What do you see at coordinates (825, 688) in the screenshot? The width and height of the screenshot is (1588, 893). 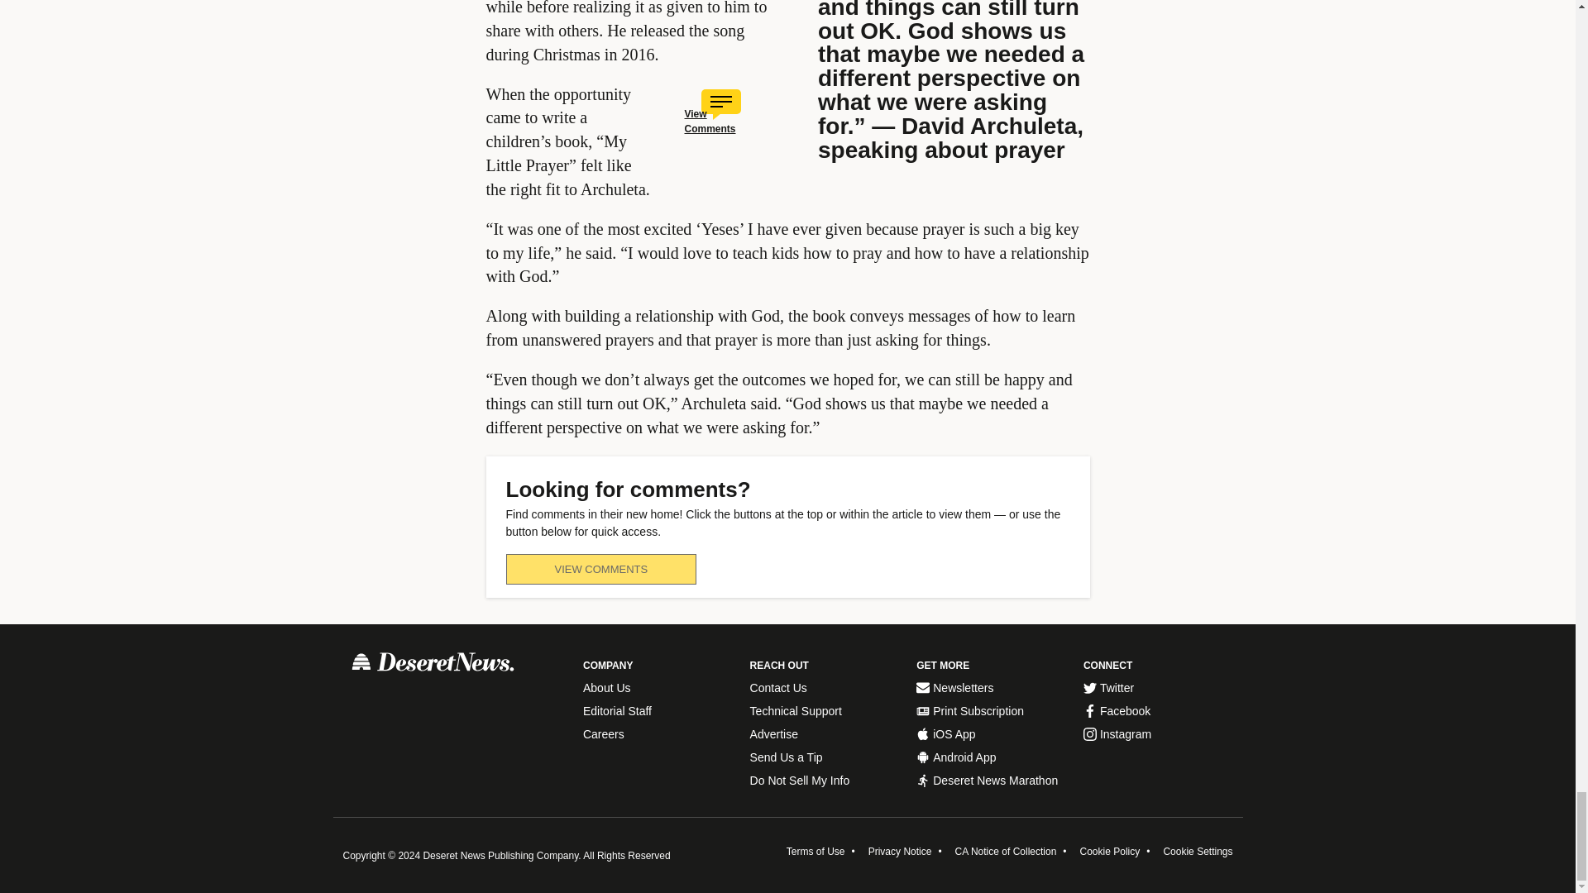 I see `Contact Us` at bounding box center [825, 688].